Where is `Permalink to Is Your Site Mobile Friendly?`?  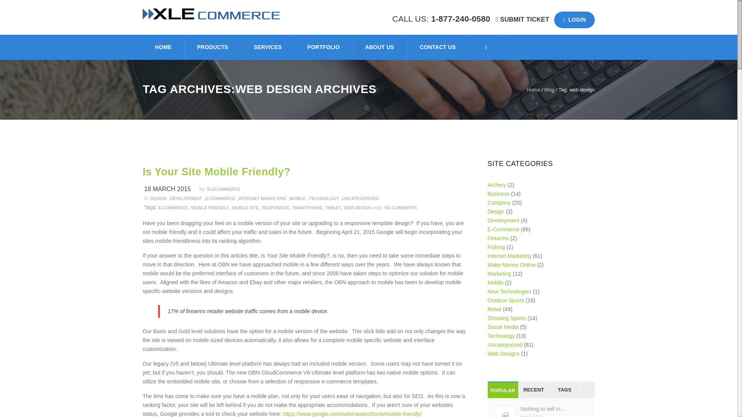 Permalink to Is Your Site Mobile Friendly? is located at coordinates (306, 172).